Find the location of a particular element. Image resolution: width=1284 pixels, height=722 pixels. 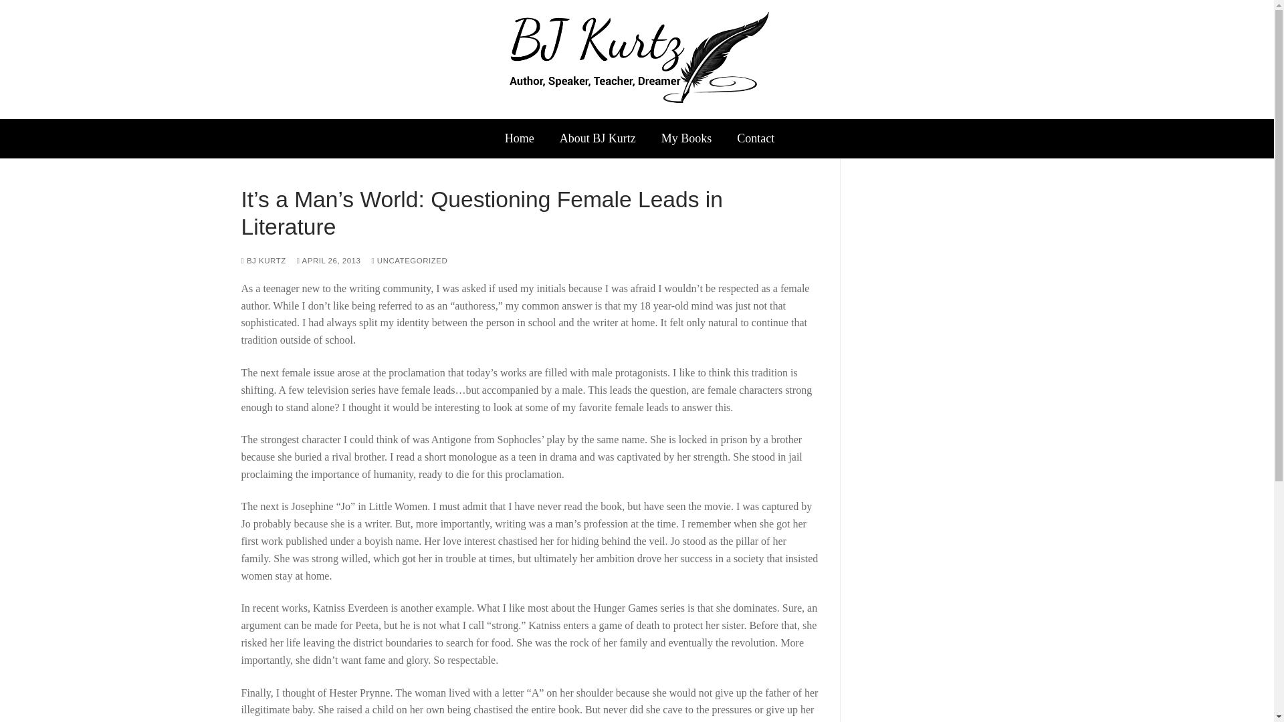

APRIL 26, 2013 is located at coordinates (328, 261).